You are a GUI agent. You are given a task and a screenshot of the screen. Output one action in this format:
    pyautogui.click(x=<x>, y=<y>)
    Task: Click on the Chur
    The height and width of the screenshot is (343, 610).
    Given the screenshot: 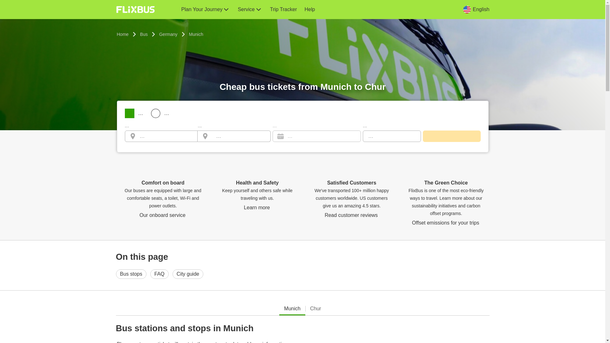 What is the action you would take?
    pyautogui.click(x=315, y=309)
    